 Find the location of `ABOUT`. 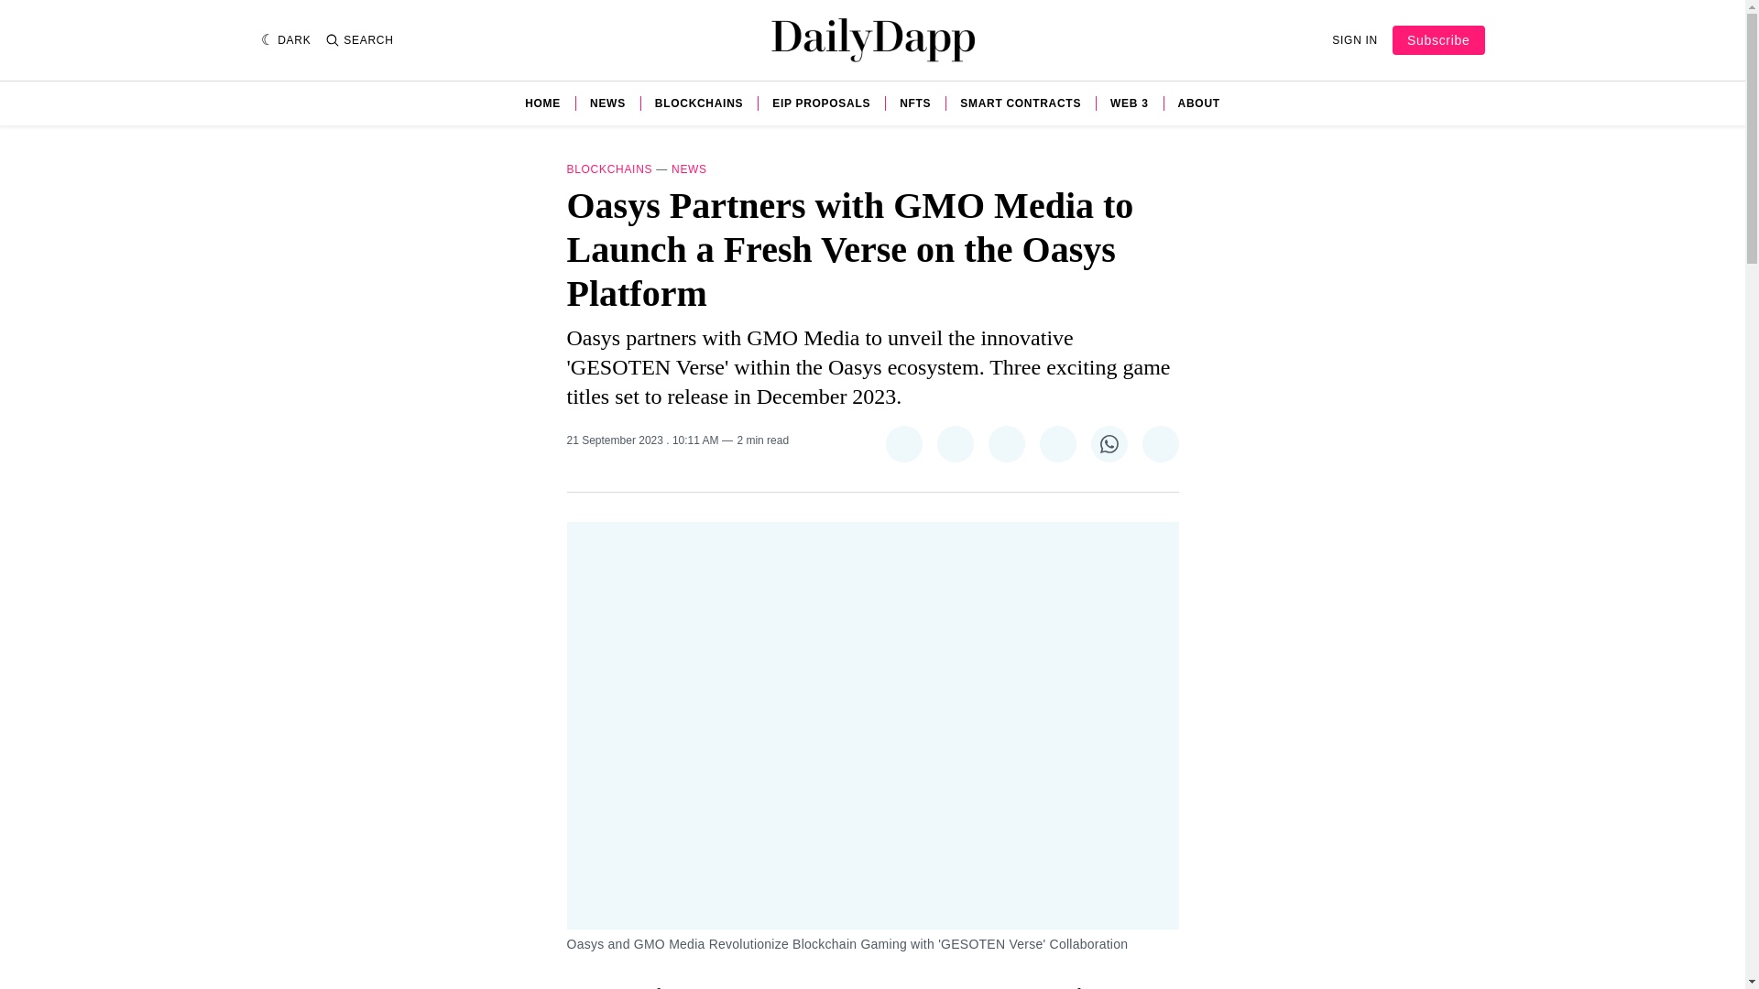

ABOUT is located at coordinates (1199, 103).